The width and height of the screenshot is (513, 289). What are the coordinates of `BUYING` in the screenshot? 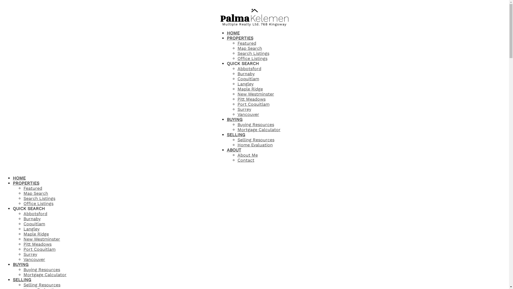 It's located at (21, 265).